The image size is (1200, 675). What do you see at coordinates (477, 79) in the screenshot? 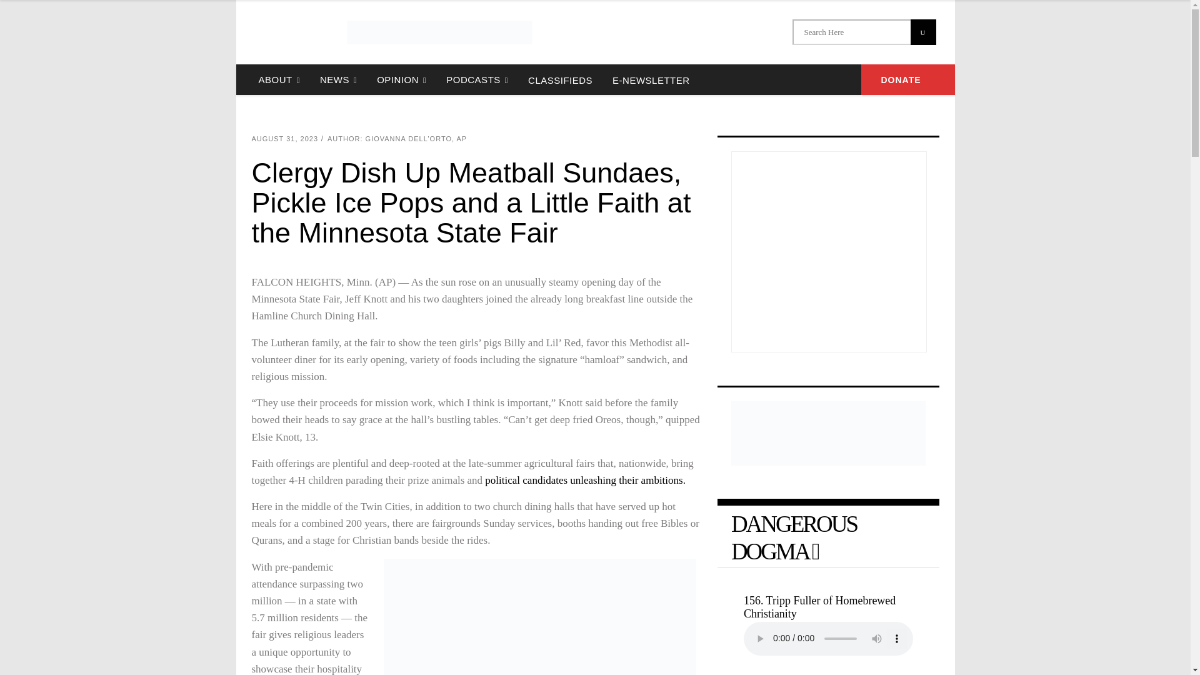
I see `PODCASTS` at bounding box center [477, 79].